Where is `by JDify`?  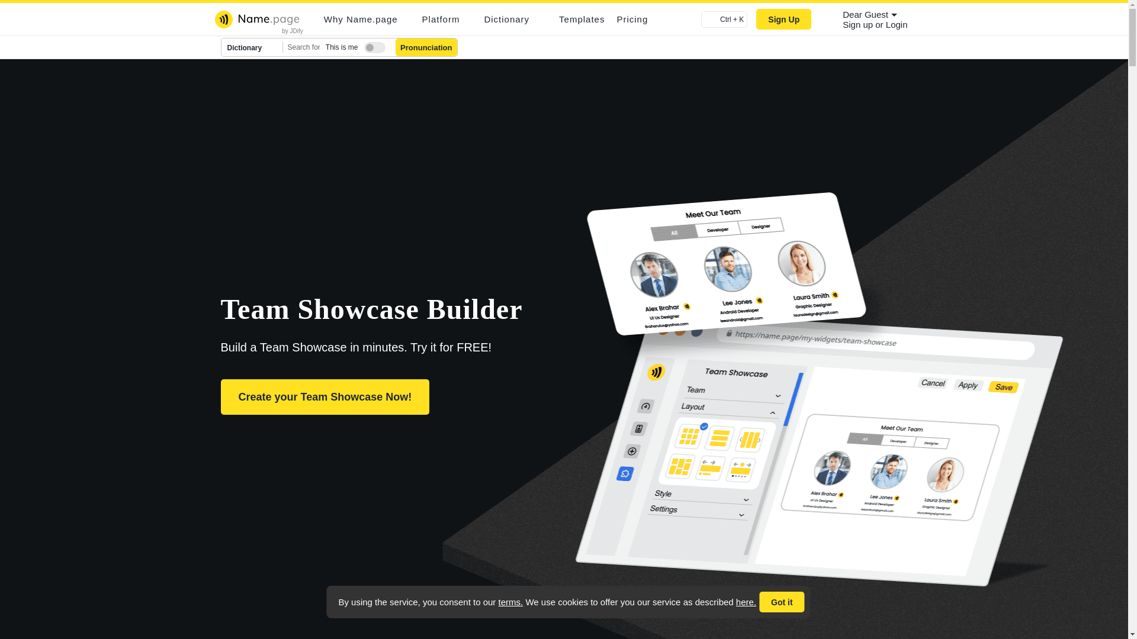
by JDify is located at coordinates (293, 31).